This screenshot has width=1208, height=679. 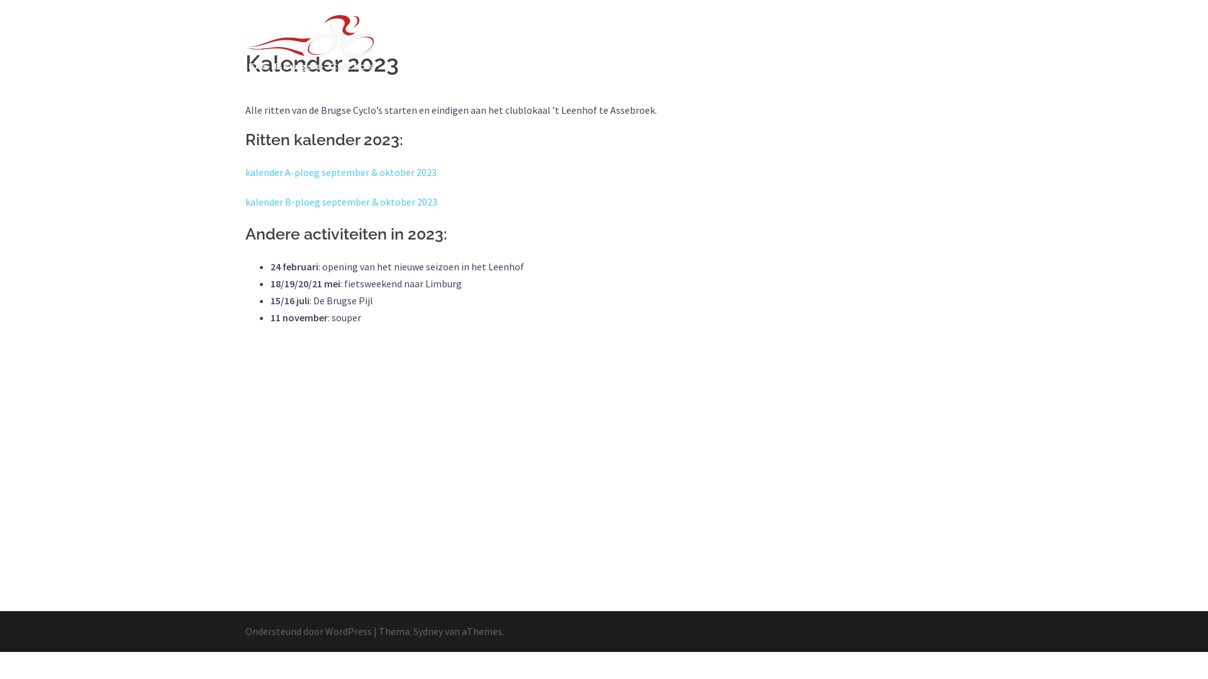 I want to click on Sponsors, so click(x=681, y=43).